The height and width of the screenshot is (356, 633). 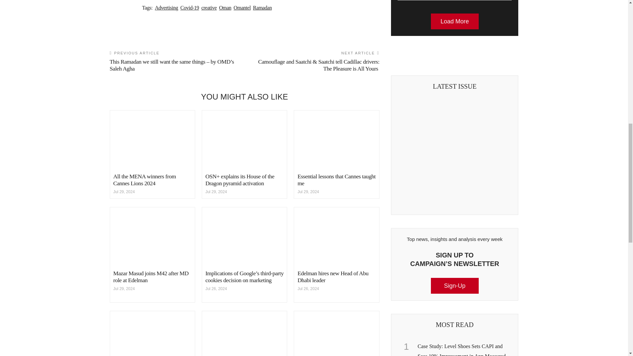 I want to click on creative, so click(x=209, y=7).